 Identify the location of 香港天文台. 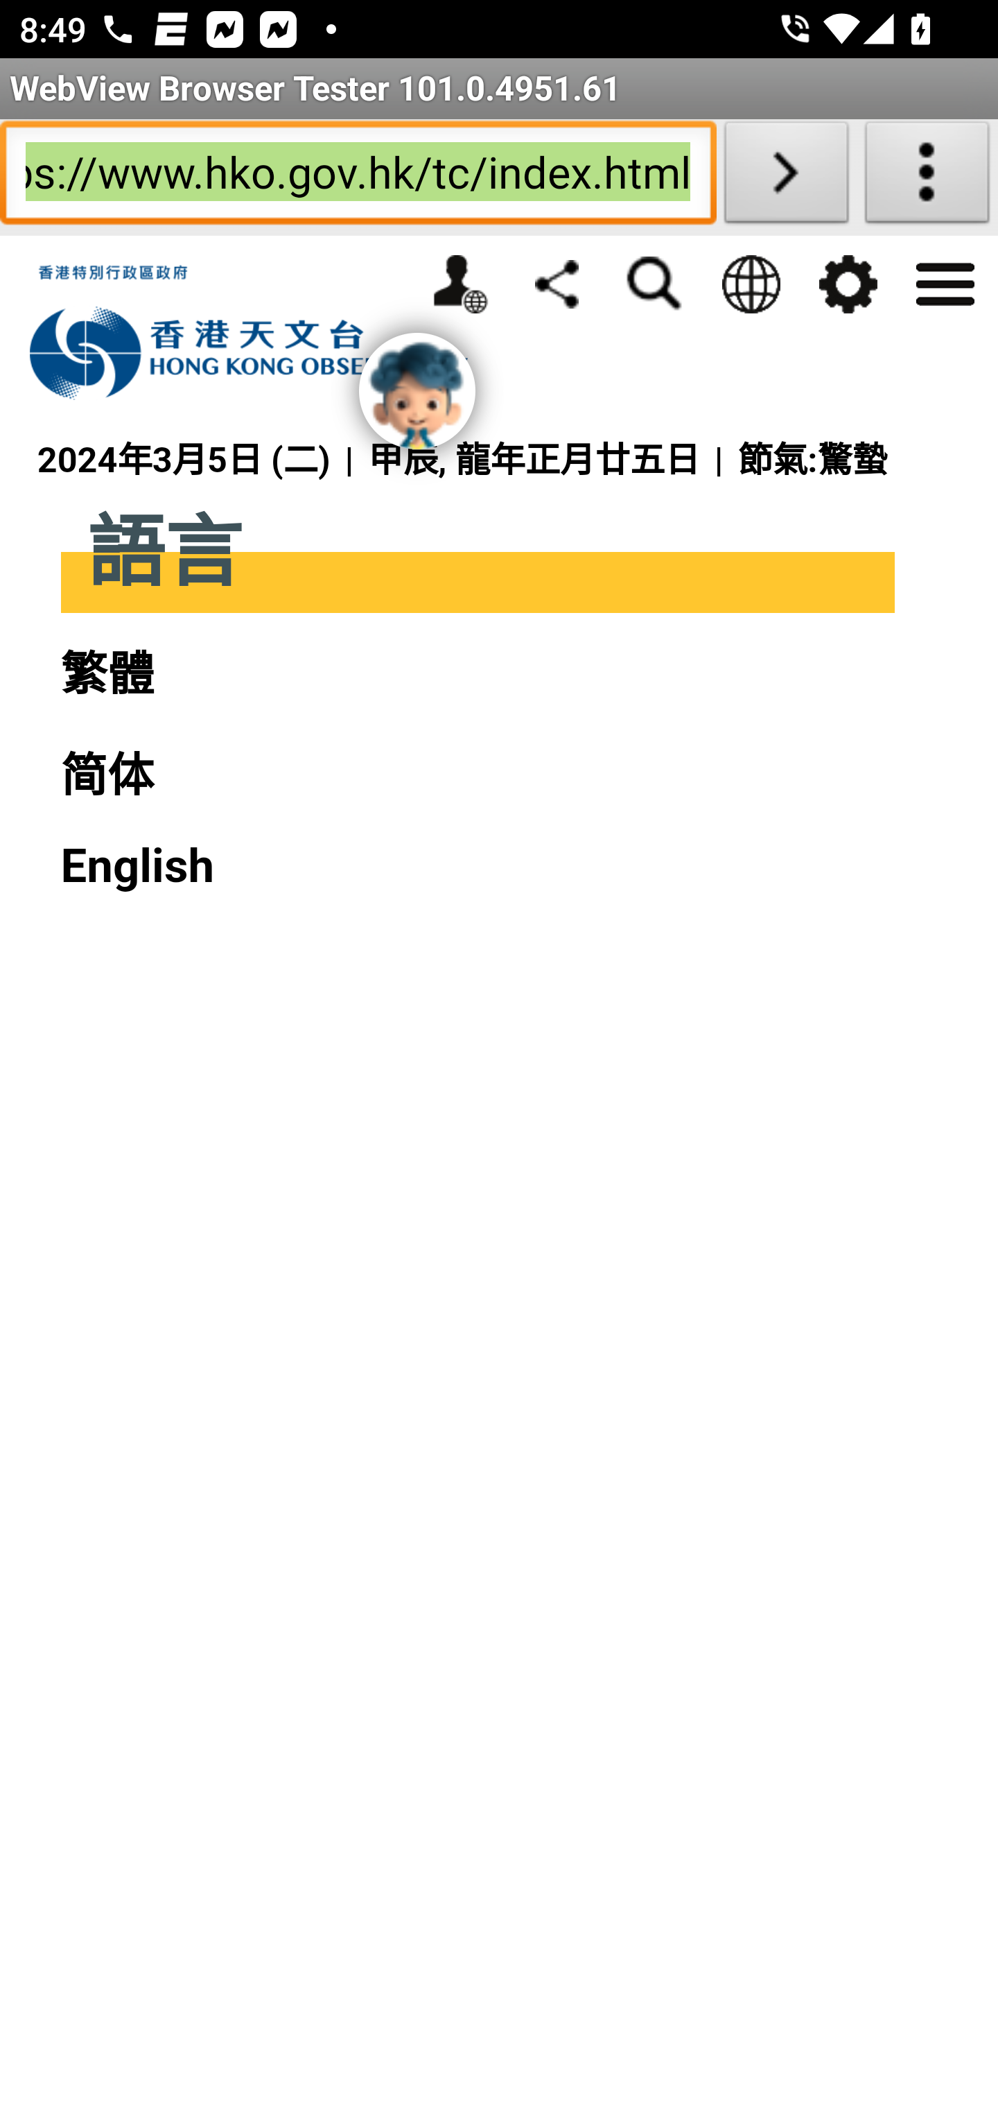
(263, 333).